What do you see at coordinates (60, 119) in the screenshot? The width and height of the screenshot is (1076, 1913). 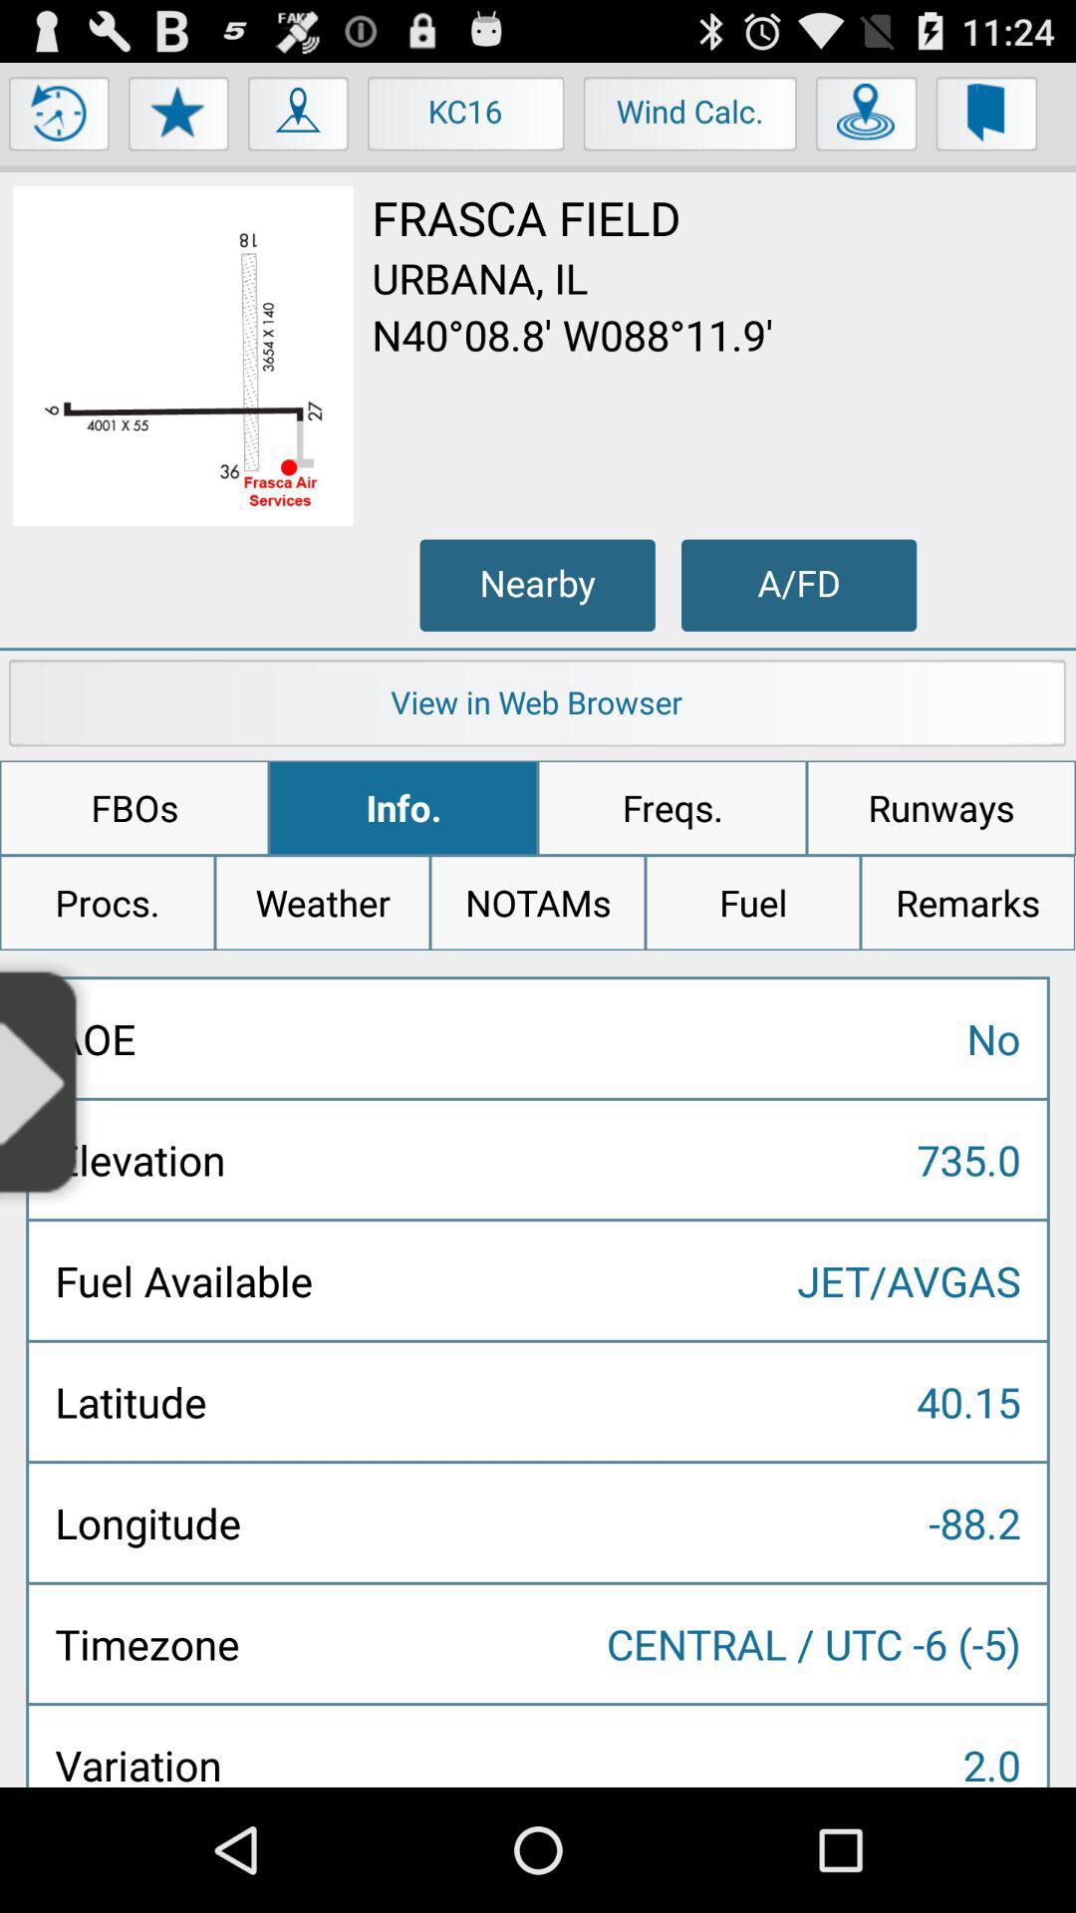 I see `undo` at bounding box center [60, 119].